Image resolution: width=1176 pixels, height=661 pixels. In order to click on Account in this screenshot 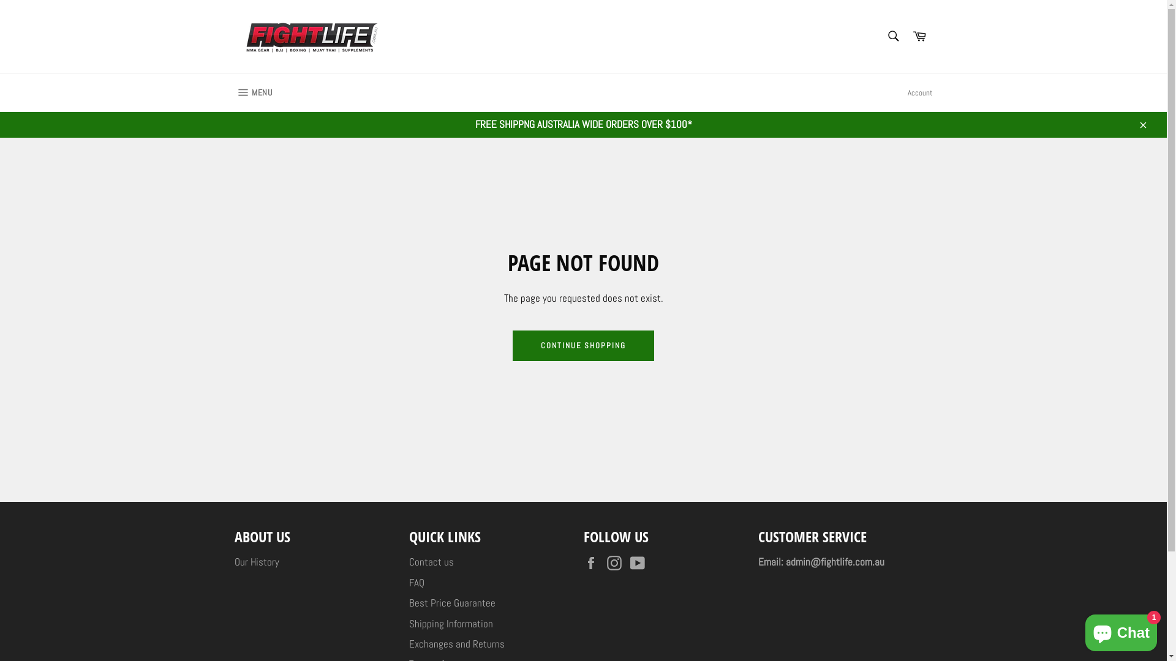, I will do `click(920, 93)`.